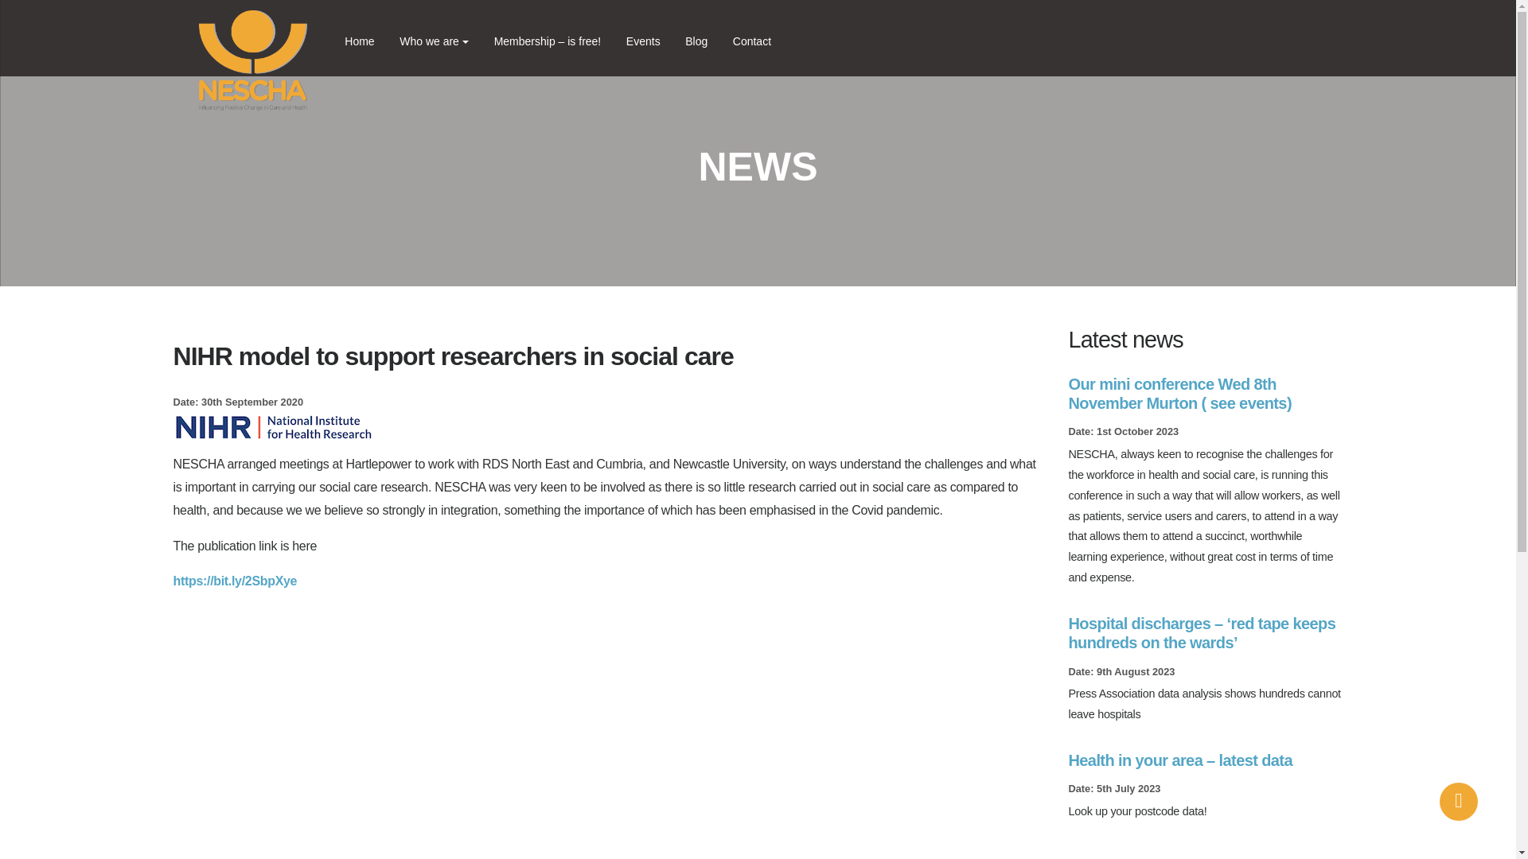  What do you see at coordinates (751, 41) in the screenshot?
I see `Contact` at bounding box center [751, 41].